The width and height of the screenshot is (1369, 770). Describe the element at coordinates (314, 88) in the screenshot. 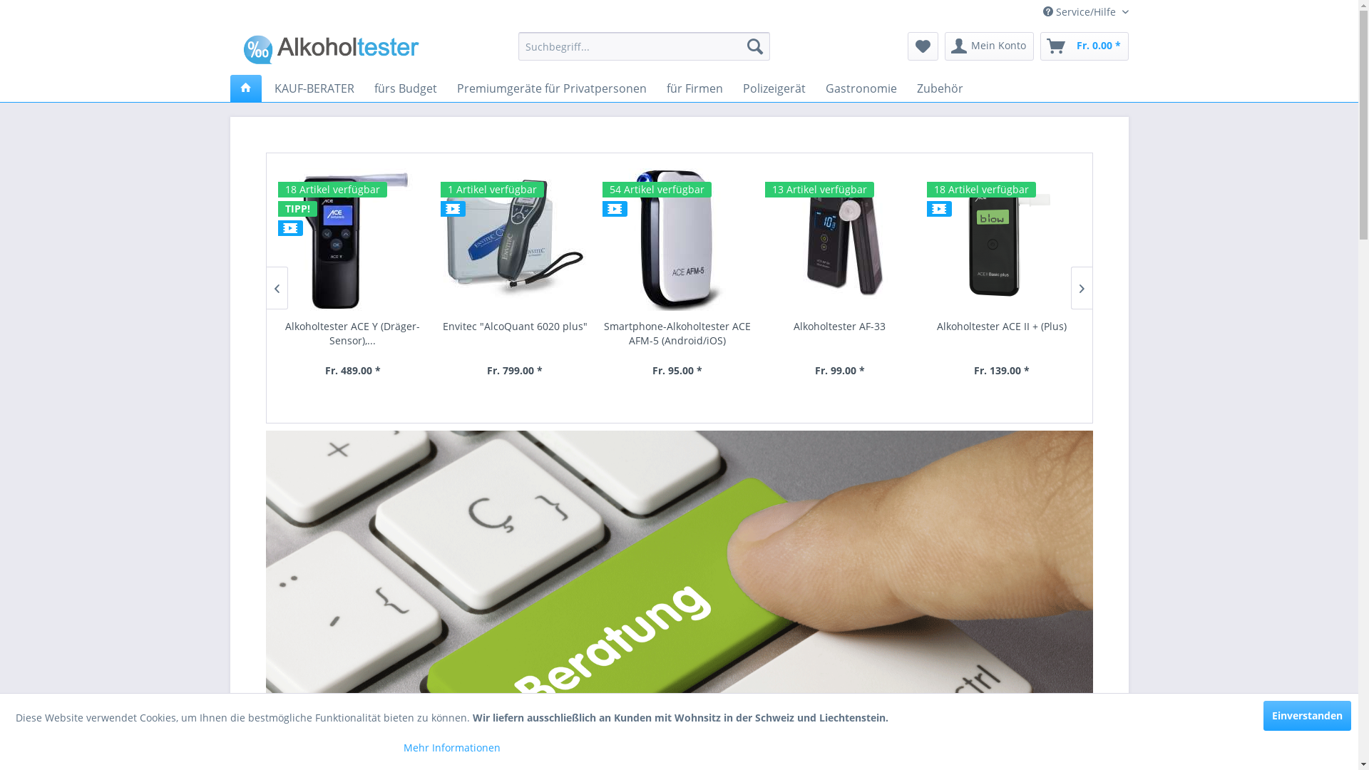

I see `KAUF-BERATER` at that location.